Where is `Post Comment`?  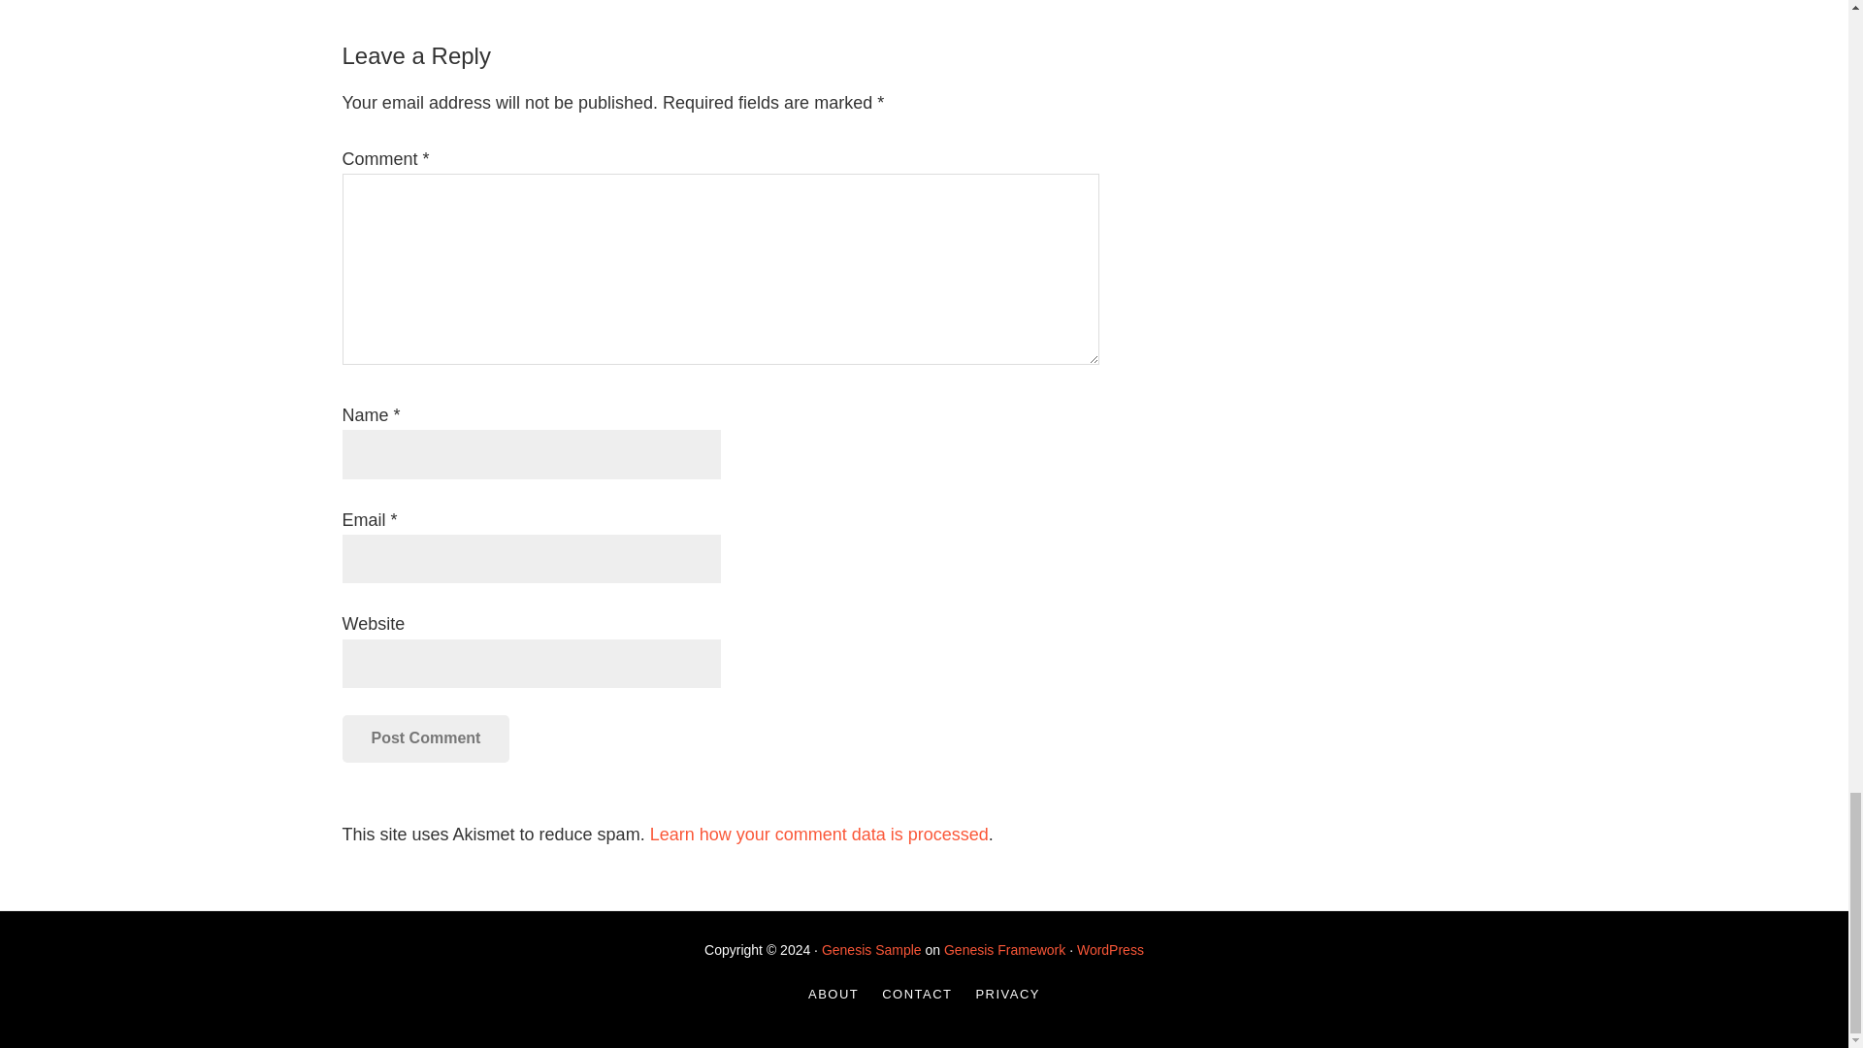
Post Comment is located at coordinates (425, 737).